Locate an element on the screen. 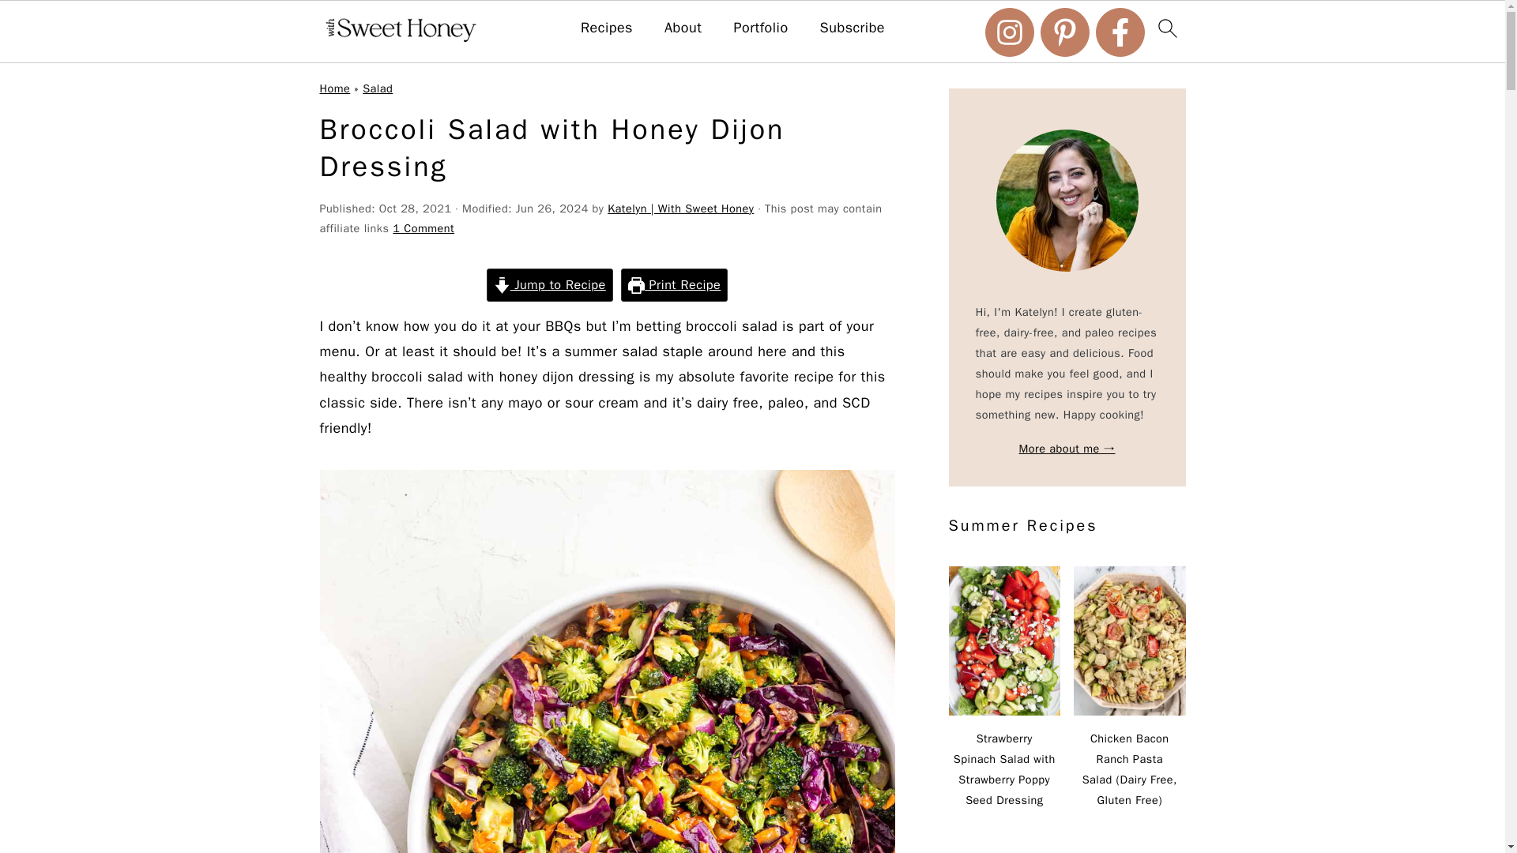 Image resolution: width=1517 pixels, height=853 pixels. Home is located at coordinates (334, 88).